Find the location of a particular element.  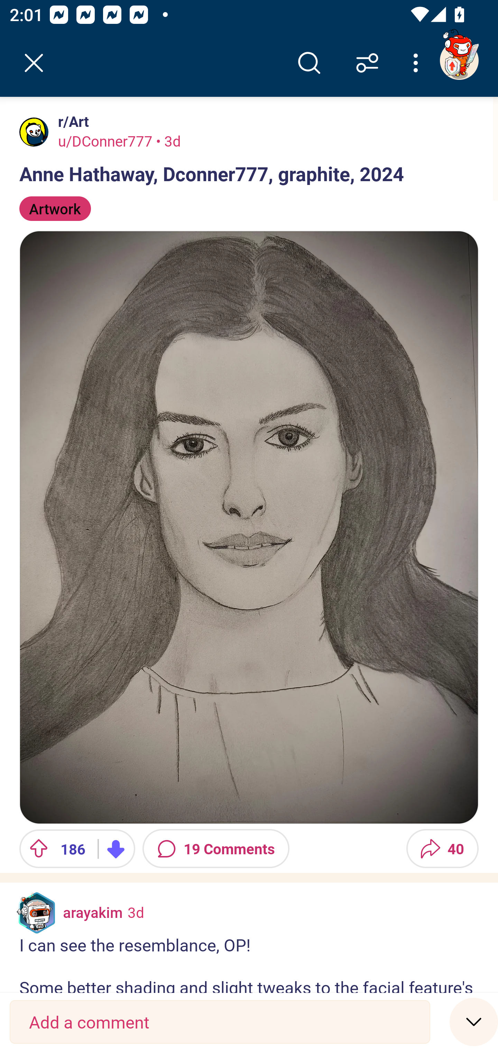

TestAppium002 account is located at coordinates (459, 60).